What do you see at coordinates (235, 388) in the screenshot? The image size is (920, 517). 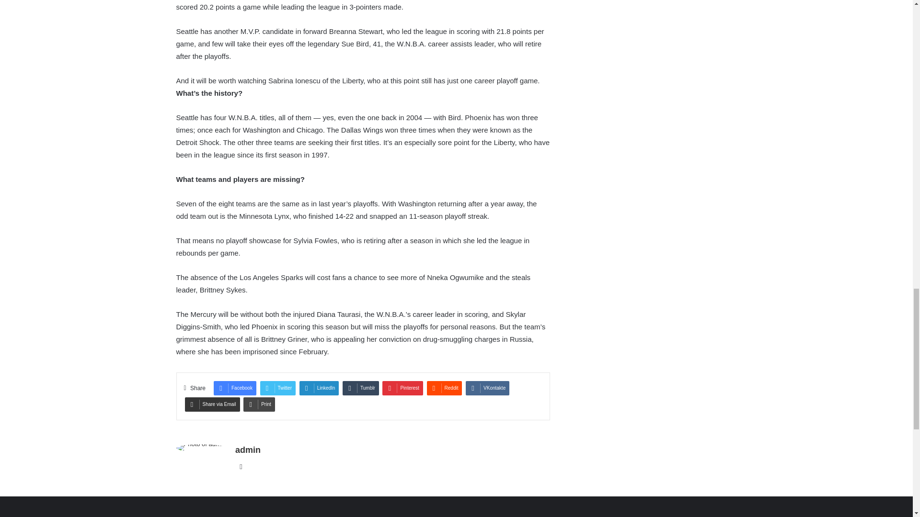 I see `Facebook` at bounding box center [235, 388].